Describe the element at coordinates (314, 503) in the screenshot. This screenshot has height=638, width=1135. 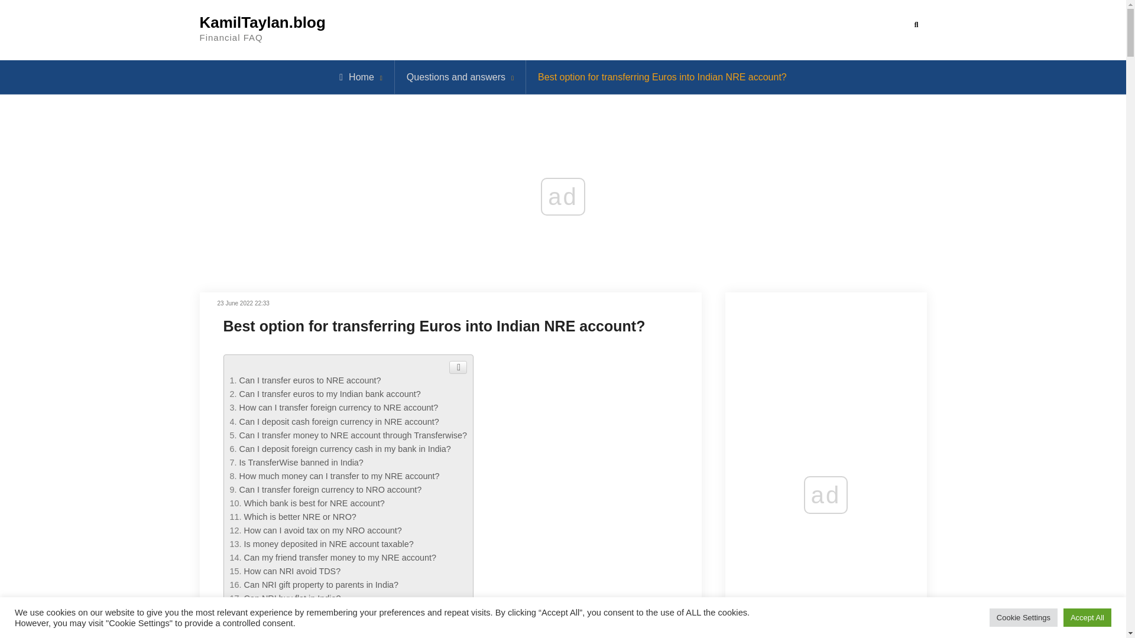
I see `Which bank is best for NRE account?` at that location.